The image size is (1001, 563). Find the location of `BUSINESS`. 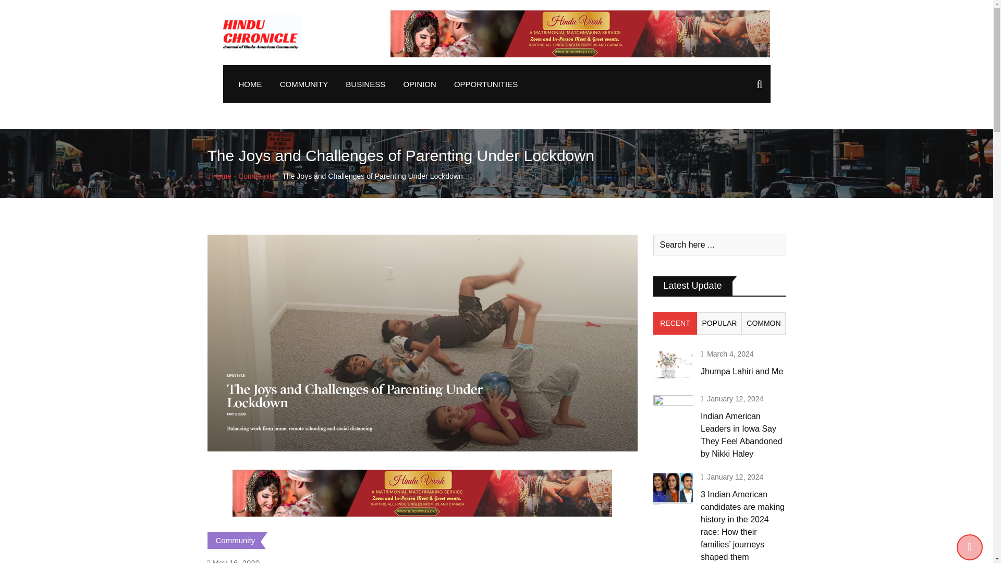

BUSINESS is located at coordinates (365, 84).